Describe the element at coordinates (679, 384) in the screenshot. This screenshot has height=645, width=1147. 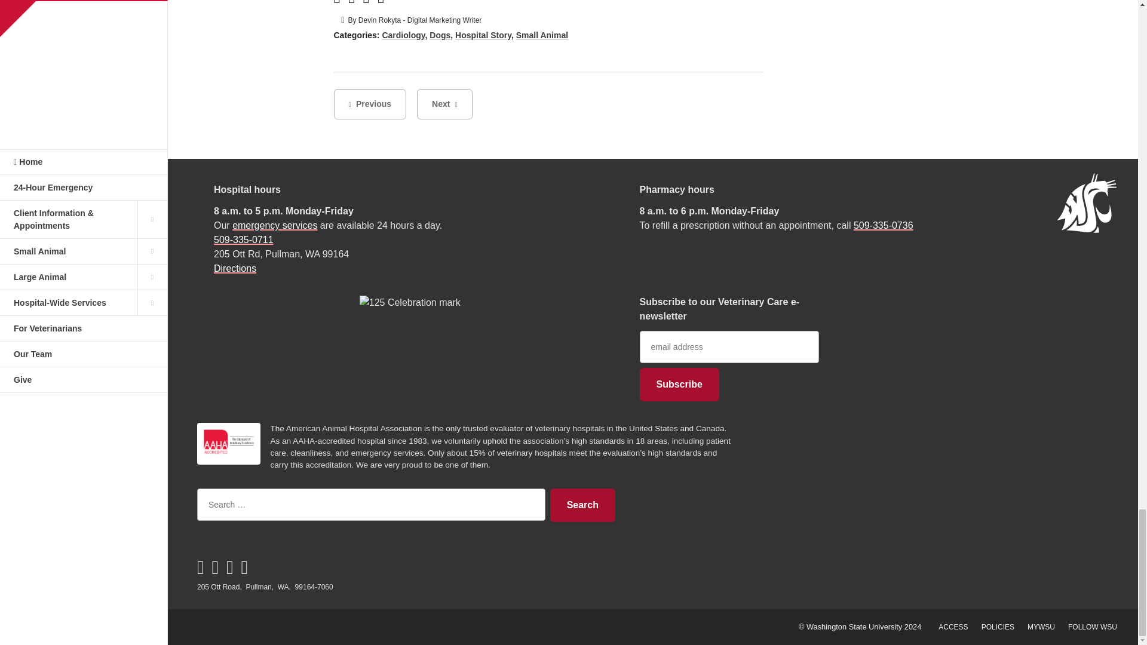
I see `Subscribe` at that location.